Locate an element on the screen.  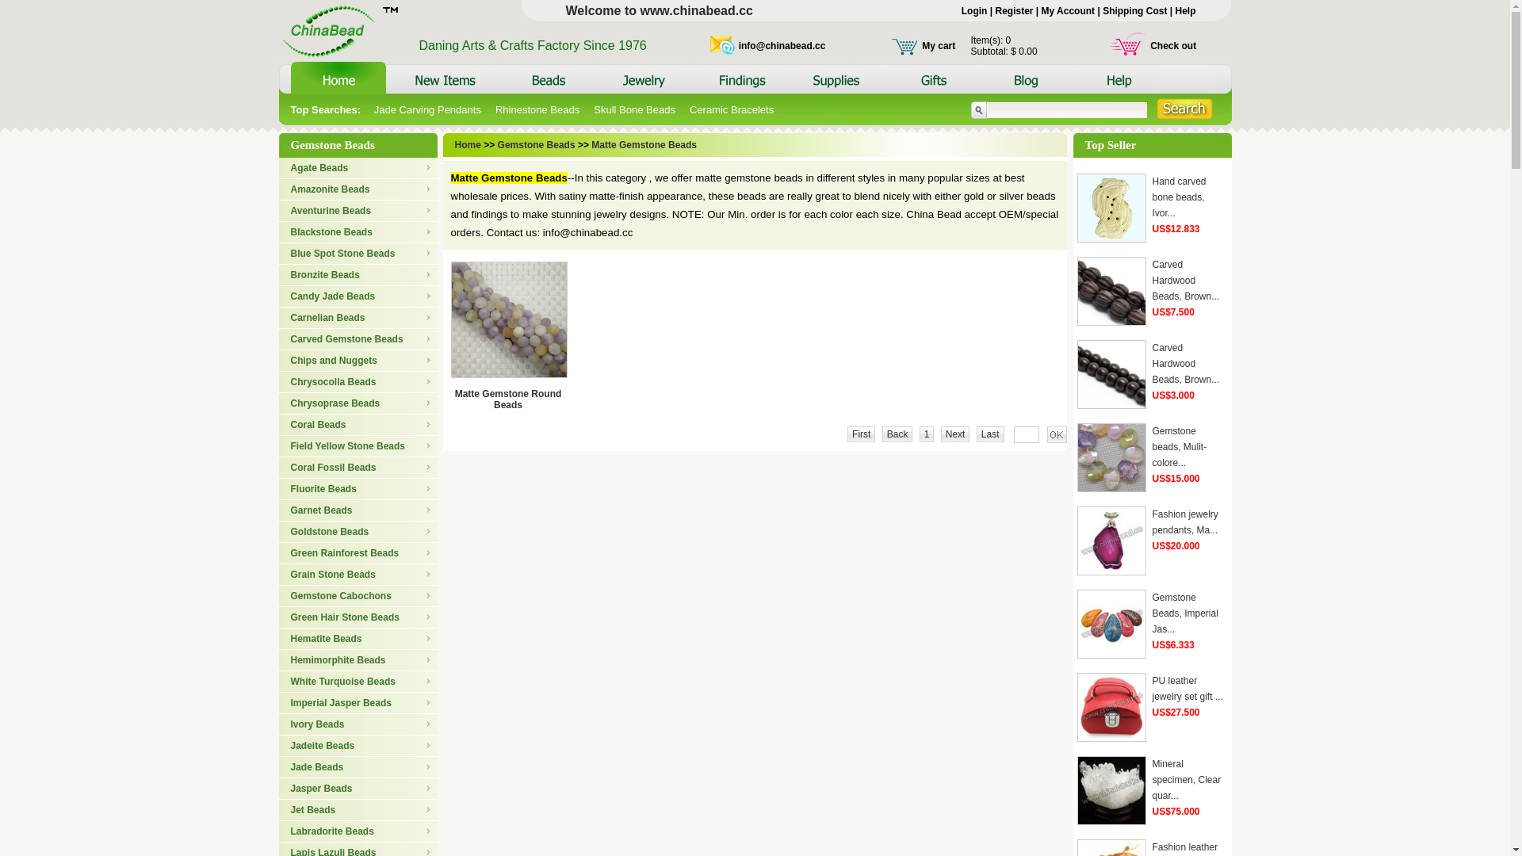
Jet Beads is located at coordinates (358, 810).